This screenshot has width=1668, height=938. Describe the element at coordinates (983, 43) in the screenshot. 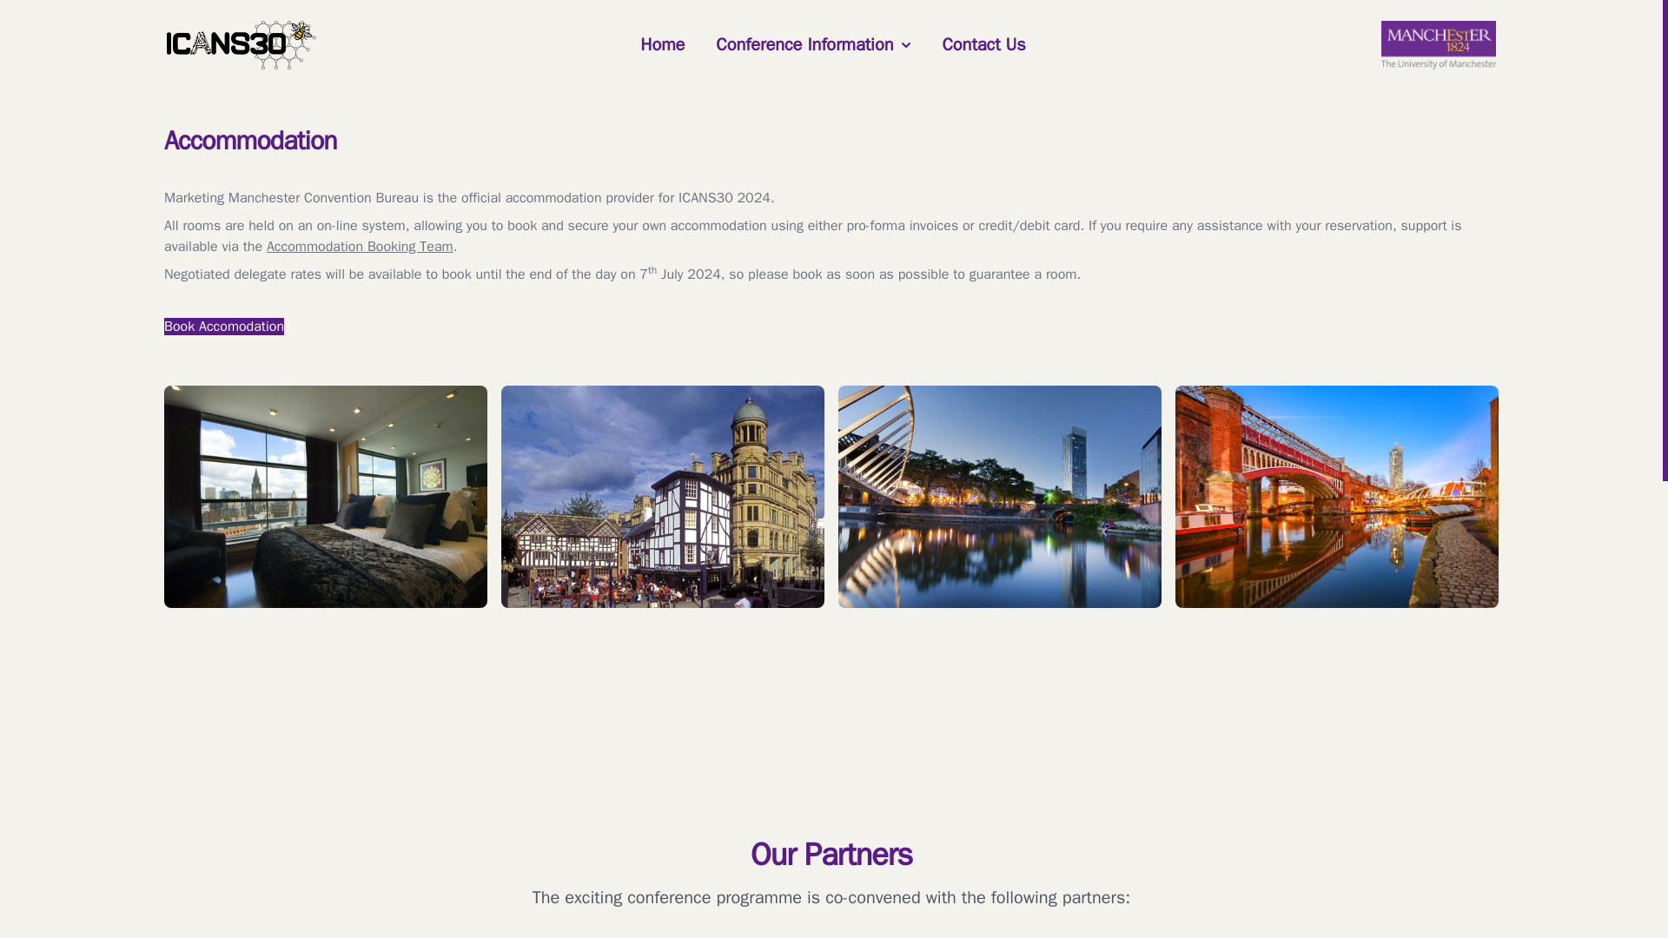

I see `Contact Us` at that location.